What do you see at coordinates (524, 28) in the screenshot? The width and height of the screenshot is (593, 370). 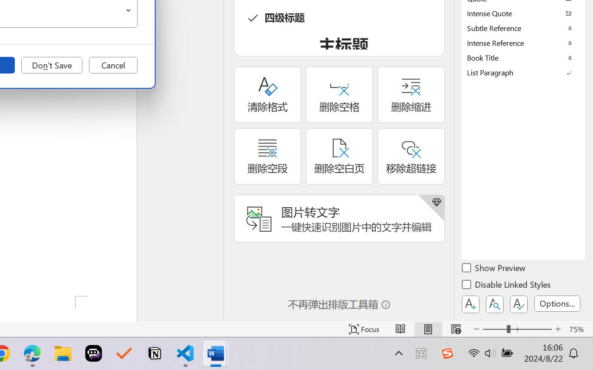 I see `Subtle Reference` at bounding box center [524, 28].